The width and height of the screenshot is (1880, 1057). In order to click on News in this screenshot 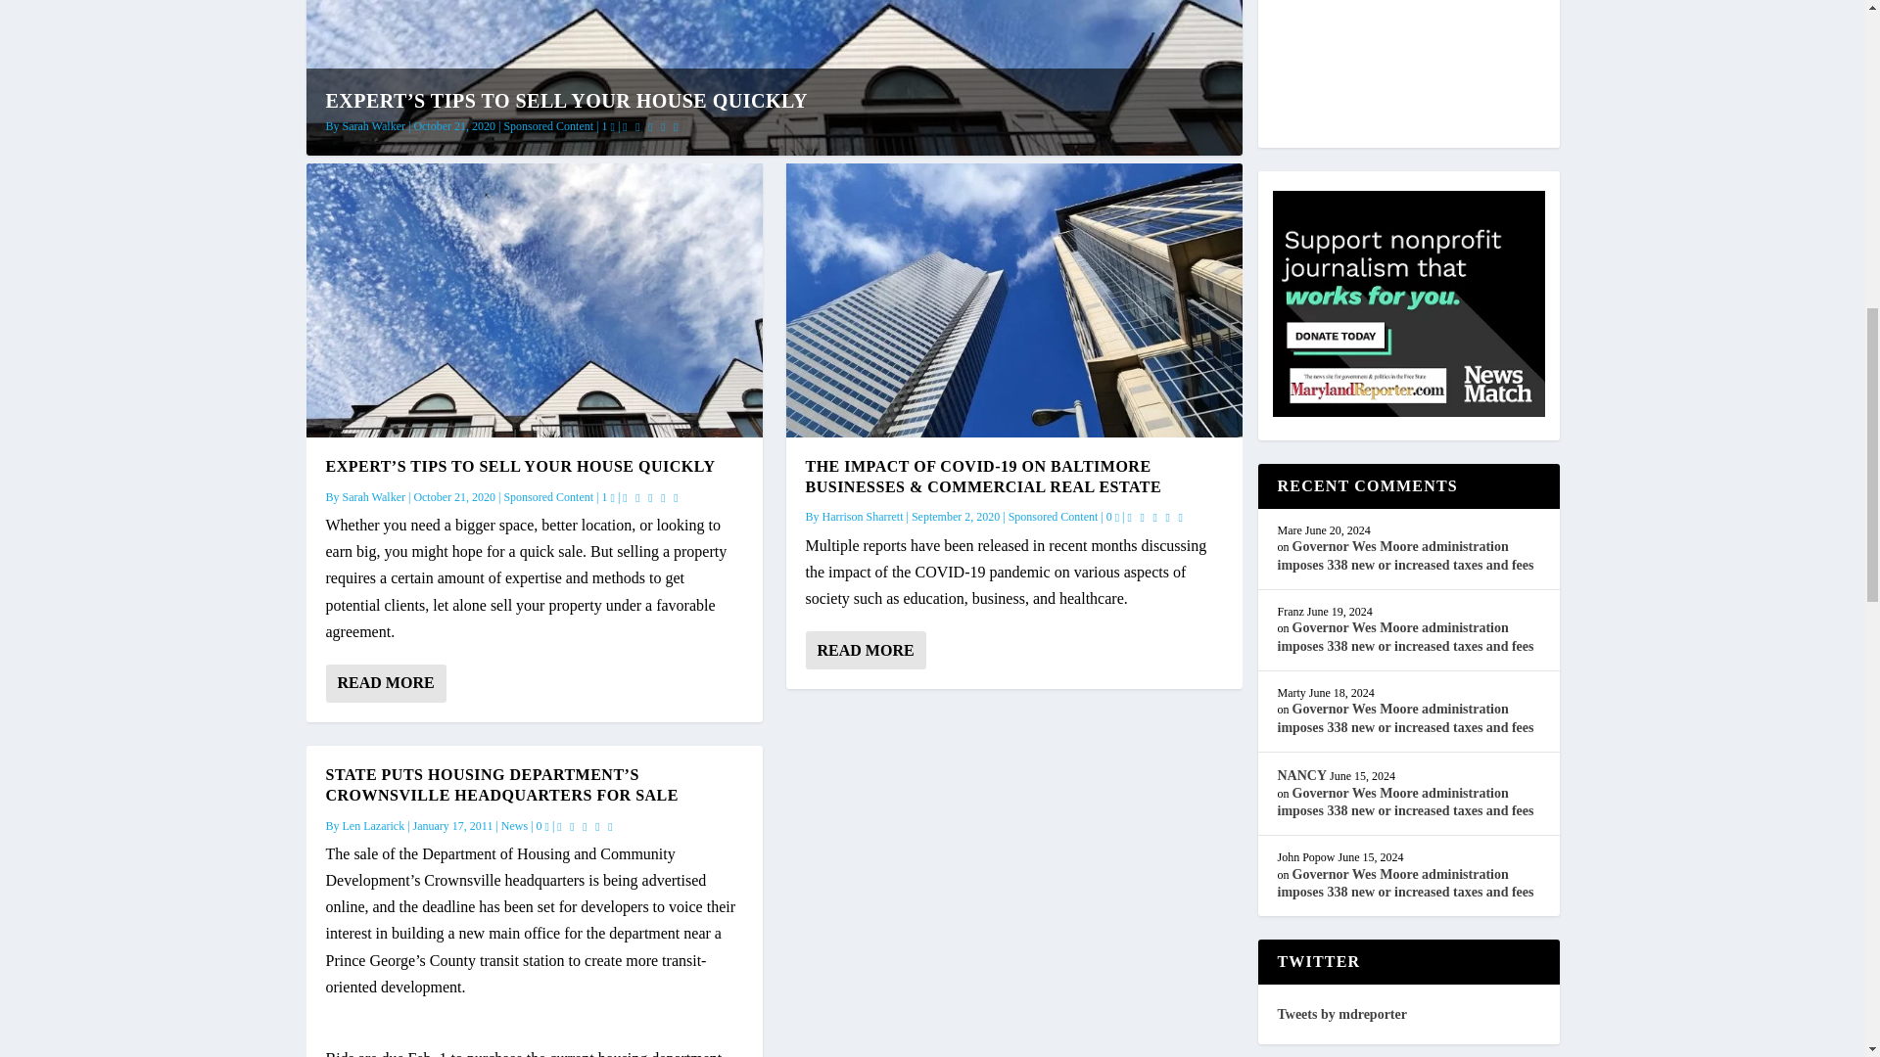, I will do `click(515, 826)`.